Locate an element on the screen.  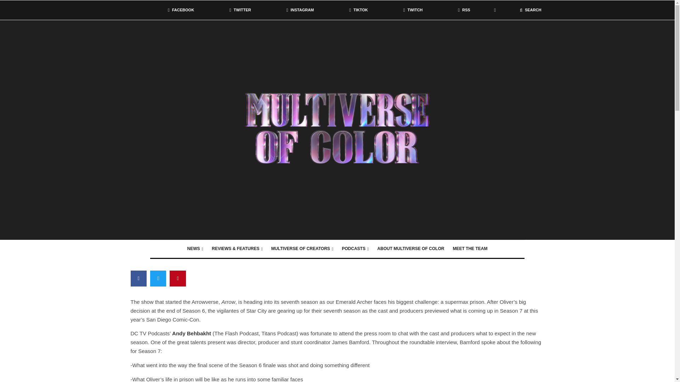
NEWS is located at coordinates (195, 249).